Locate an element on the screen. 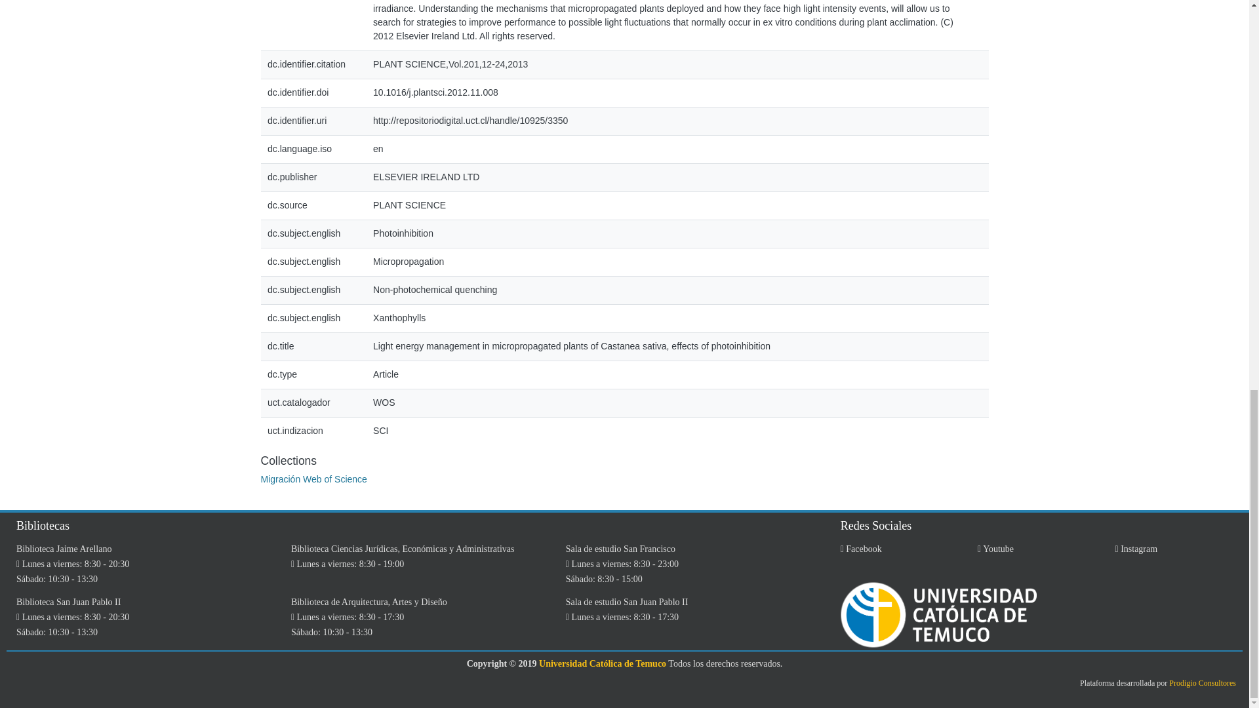 Image resolution: width=1259 pixels, height=708 pixels. Youtube is located at coordinates (995, 549).